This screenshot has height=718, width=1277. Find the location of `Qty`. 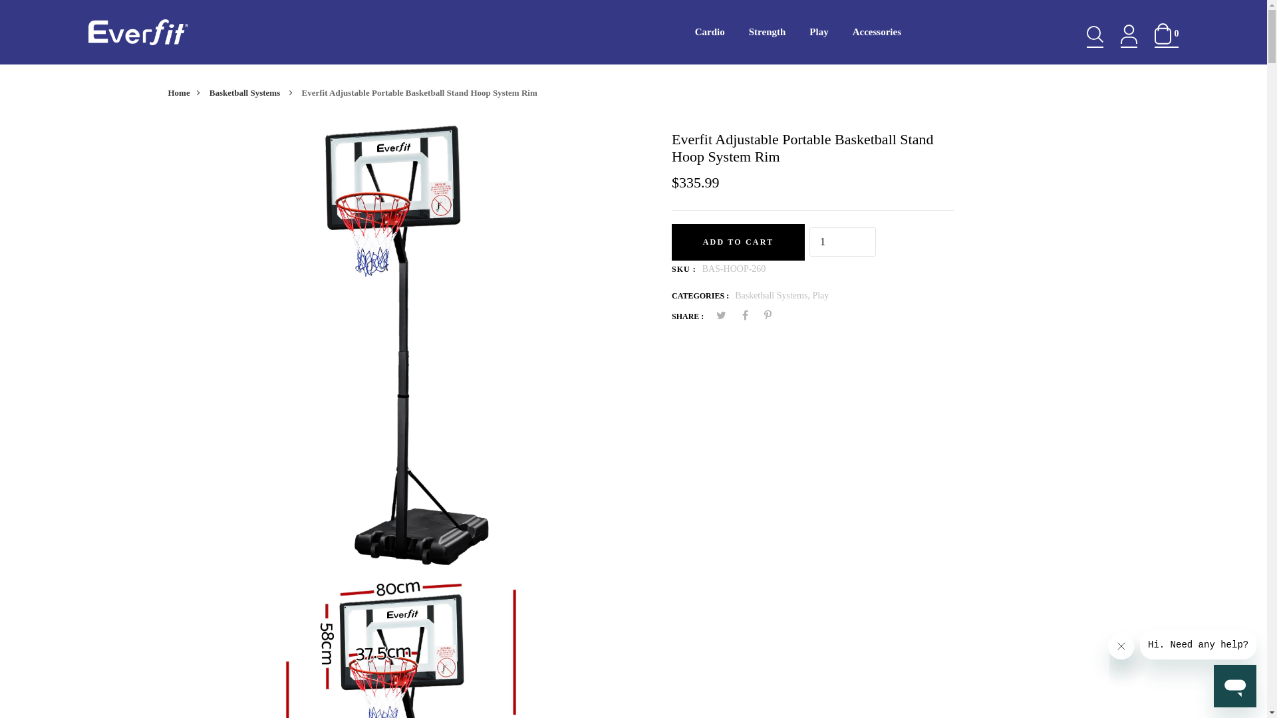

Qty is located at coordinates (843, 242).